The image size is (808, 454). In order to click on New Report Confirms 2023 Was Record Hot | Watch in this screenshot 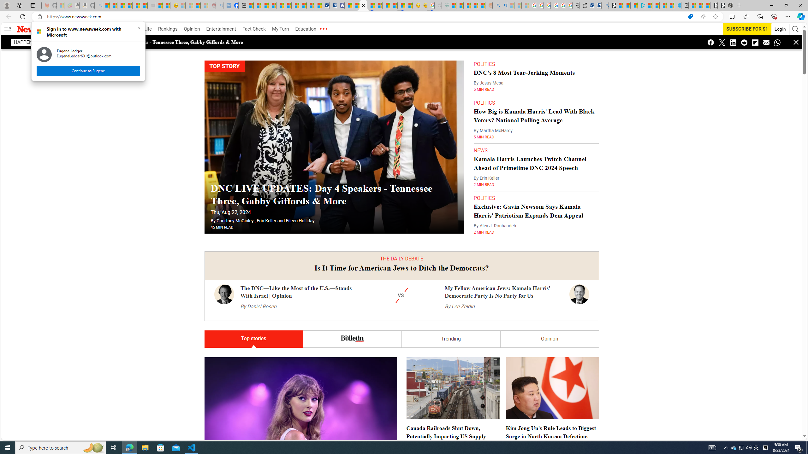, I will do `click(136, 5)`.